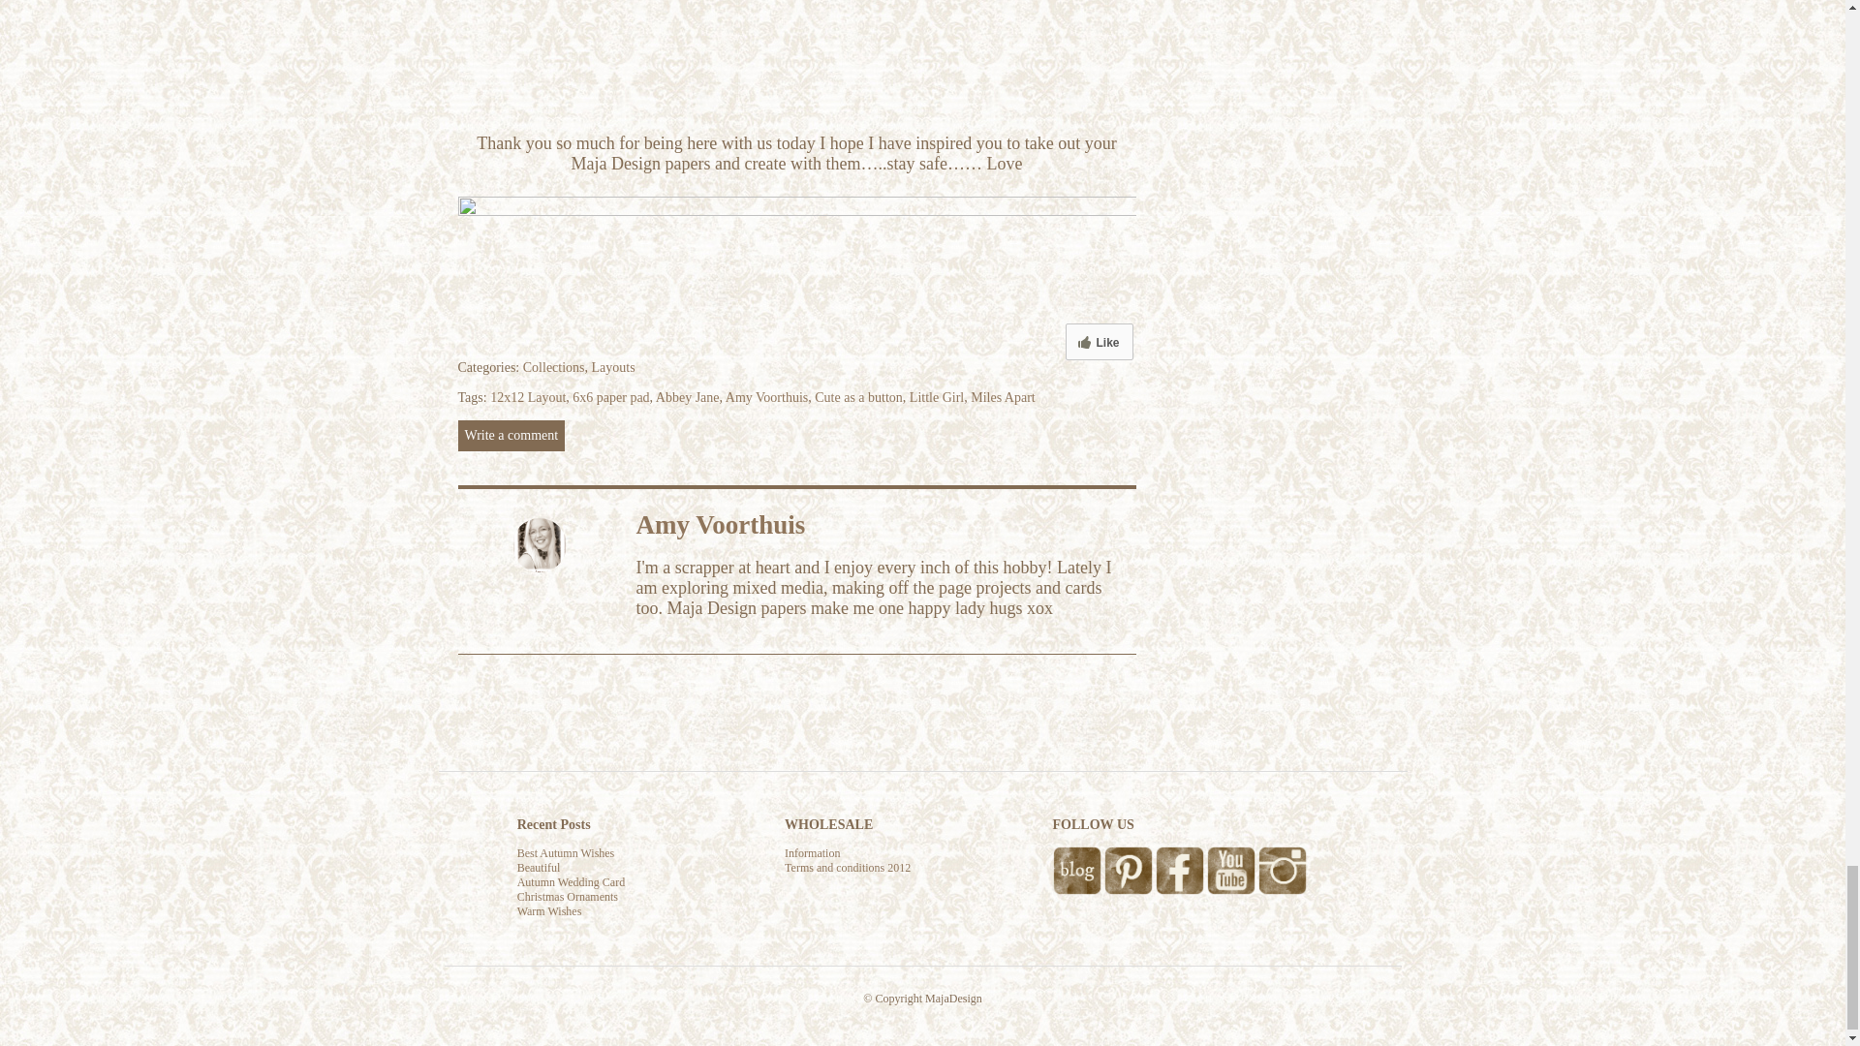 The image size is (1860, 1046). What do you see at coordinates (511, 436) in the screenshot?
I see `Comment` at bounding box center [511, 436].